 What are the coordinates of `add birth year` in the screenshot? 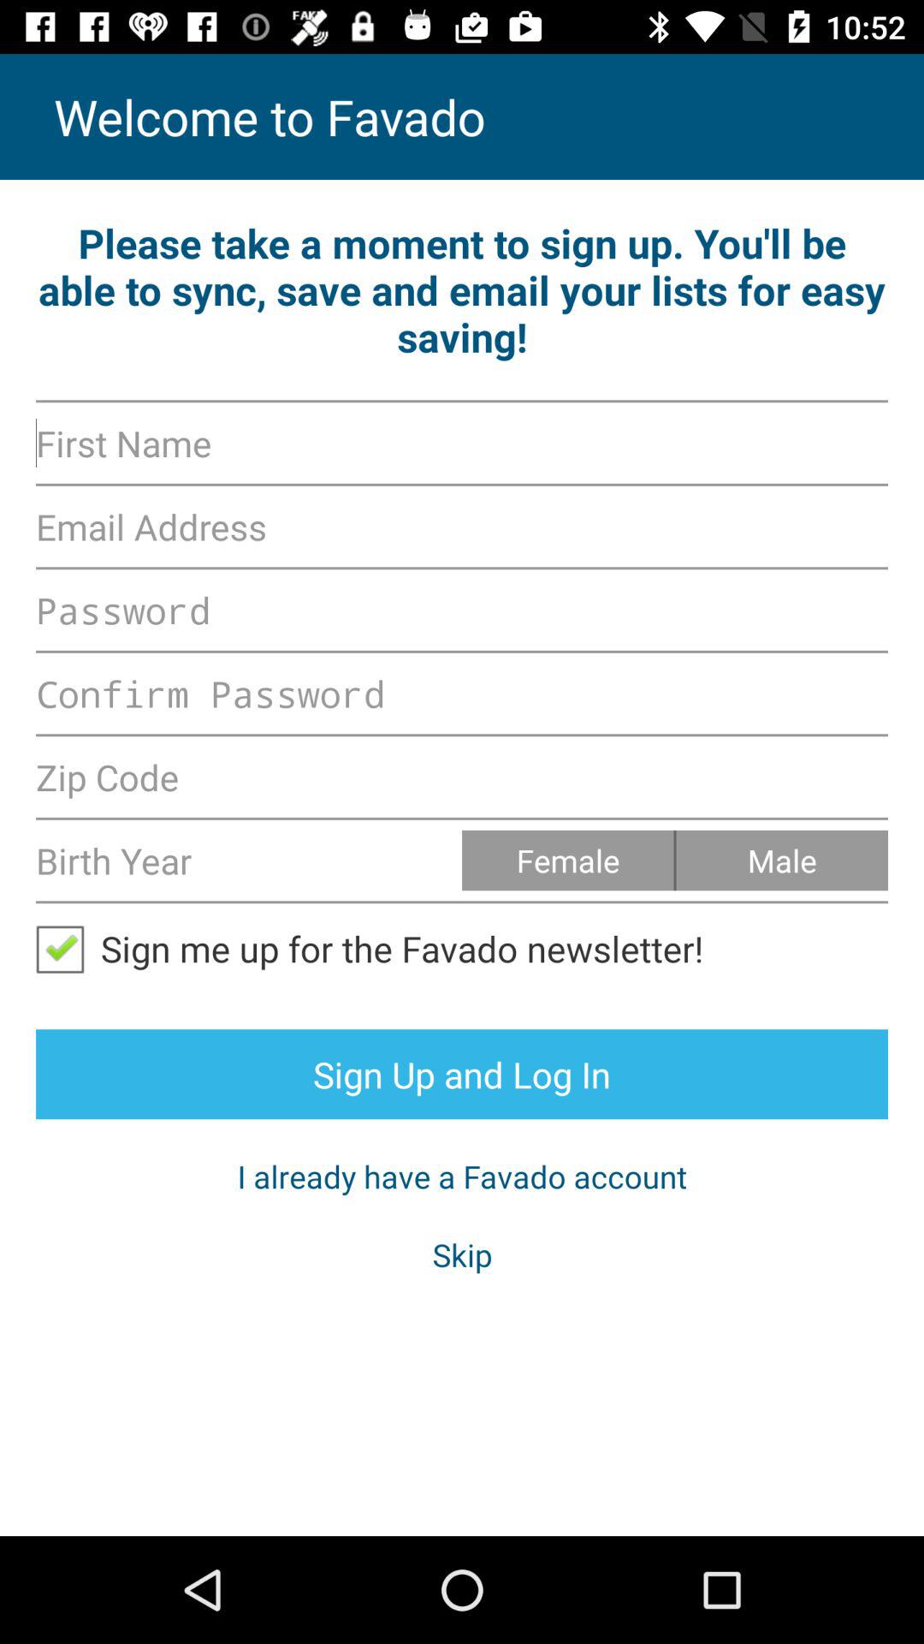 It's located at (249, 860).